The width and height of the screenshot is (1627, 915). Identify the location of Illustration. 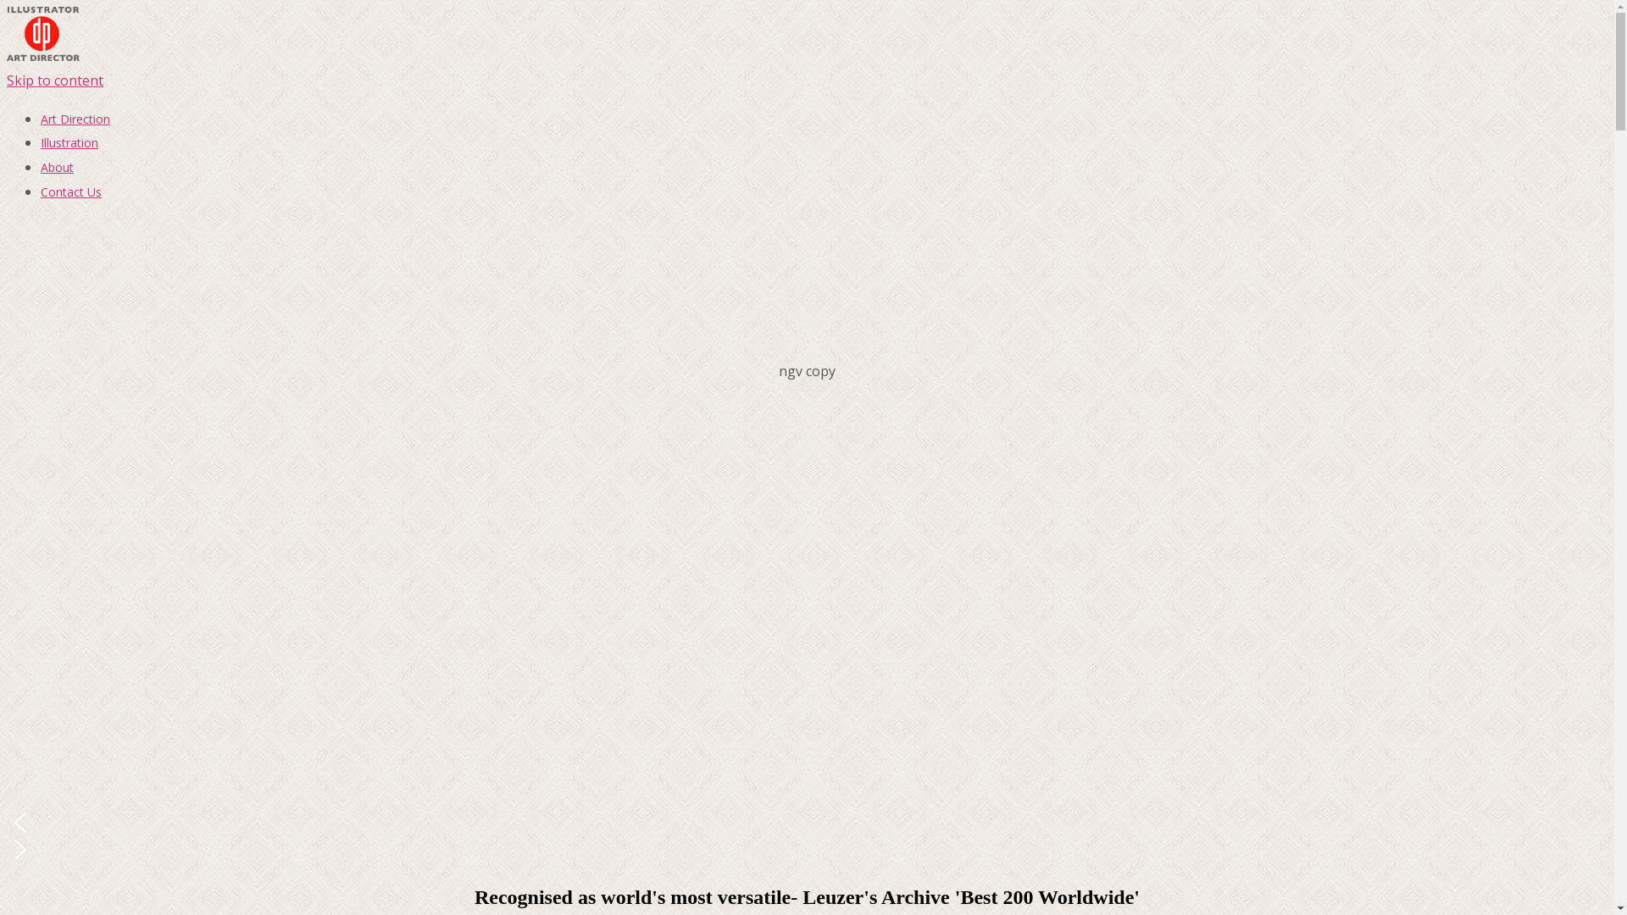
(69, 142).